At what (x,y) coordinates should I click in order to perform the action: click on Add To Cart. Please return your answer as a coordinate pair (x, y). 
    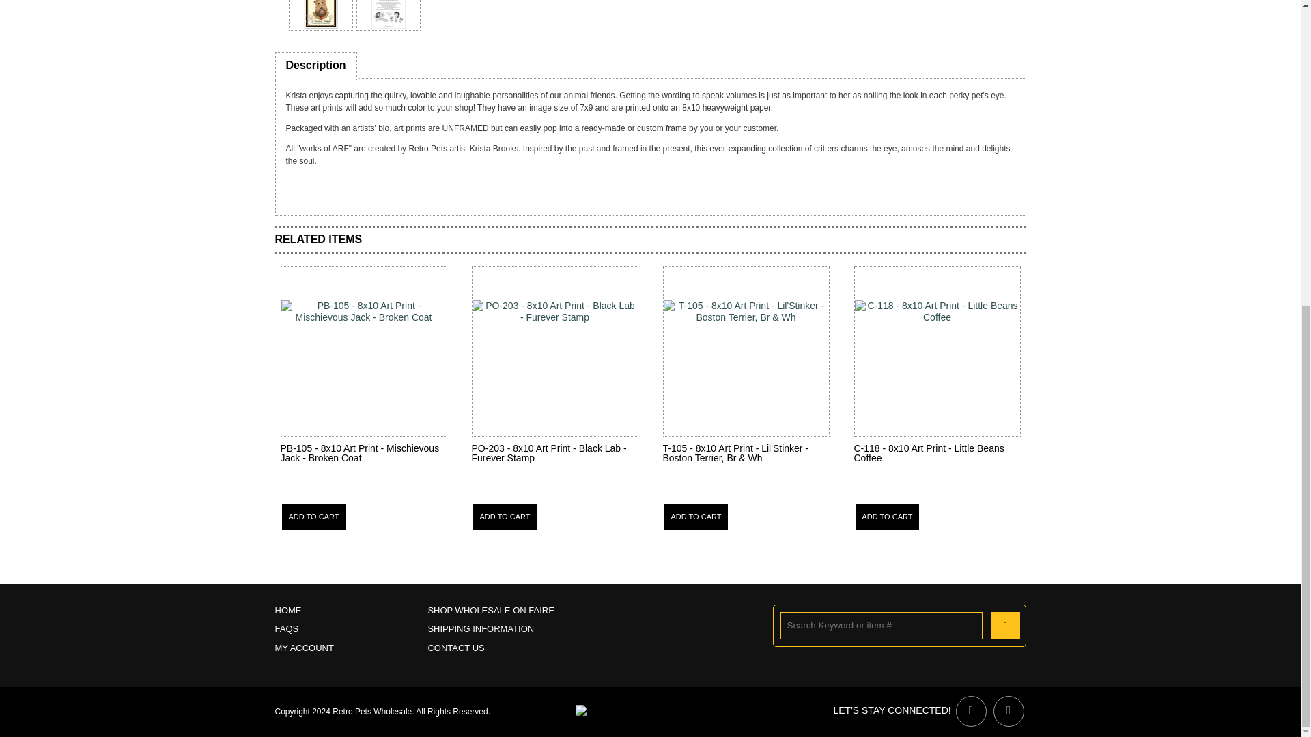
    Looking at the image, I should click on (695, 516).